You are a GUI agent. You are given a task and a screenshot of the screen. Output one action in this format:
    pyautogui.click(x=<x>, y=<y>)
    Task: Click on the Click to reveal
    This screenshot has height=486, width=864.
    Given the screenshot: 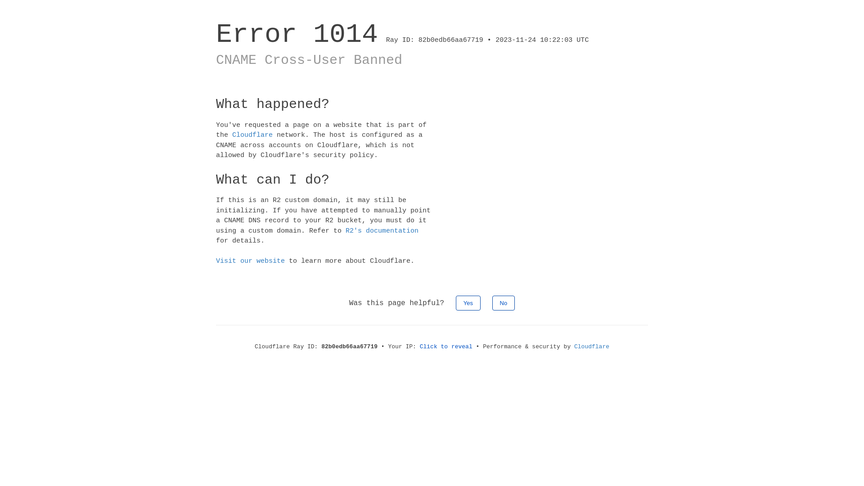 What is the action you would take?
    pyautogui.click(x=446, y=346)
    